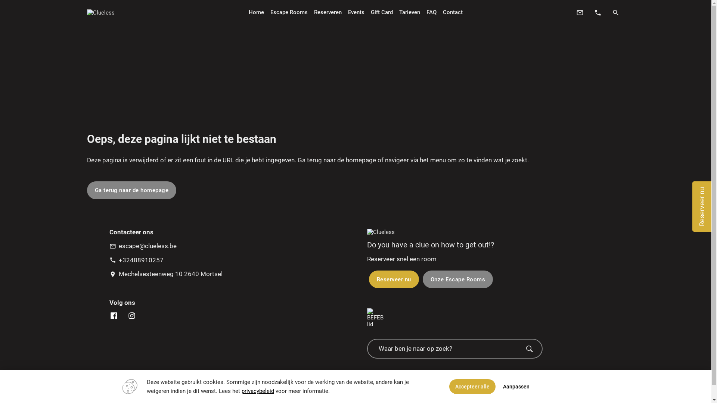 This screenshot has width=717, height=403. What do you see at coordinates (143, 248) in the screenshot?
I see `mail_outline
escape@clueless.be` at bounding box center [143, 248].